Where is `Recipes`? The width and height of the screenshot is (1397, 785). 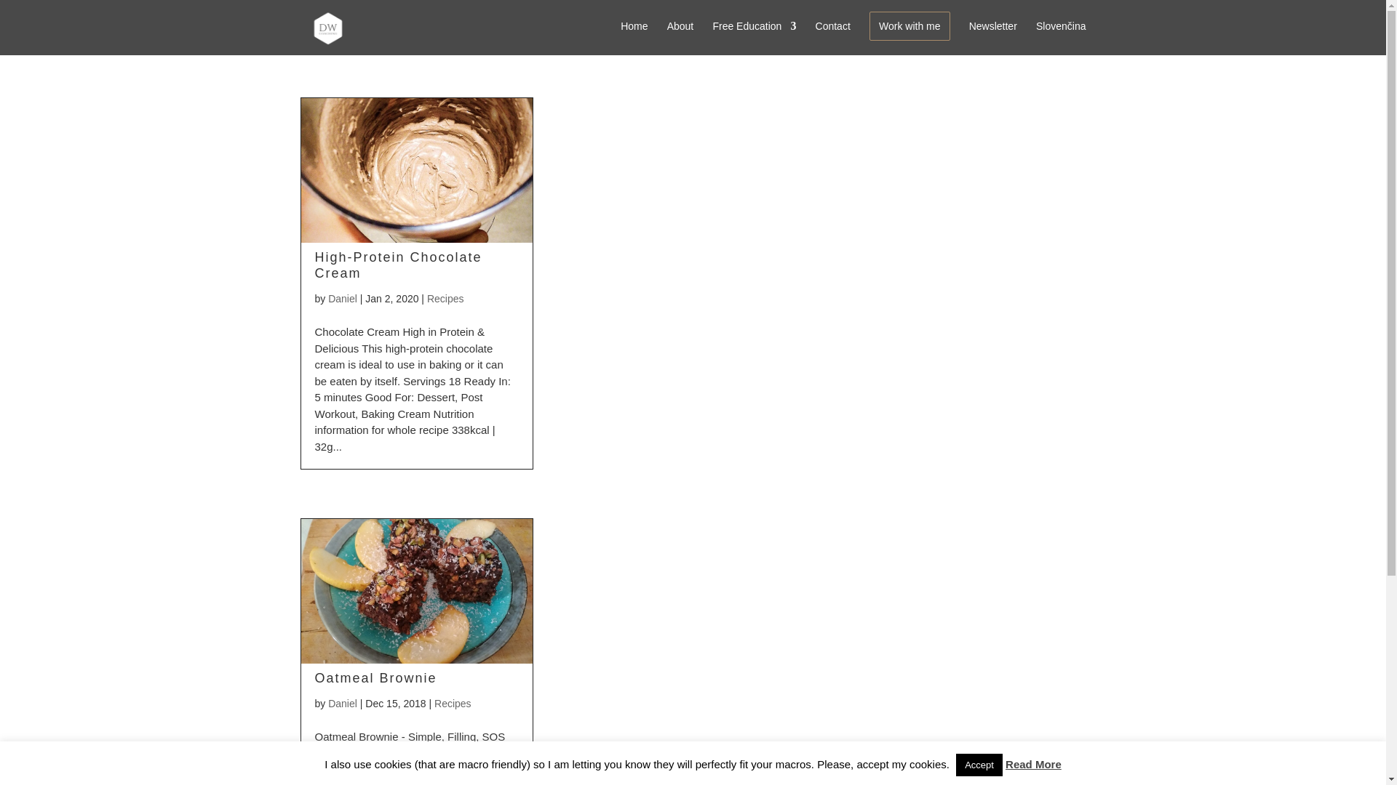
Recipes is located at coordinates (445, 298).